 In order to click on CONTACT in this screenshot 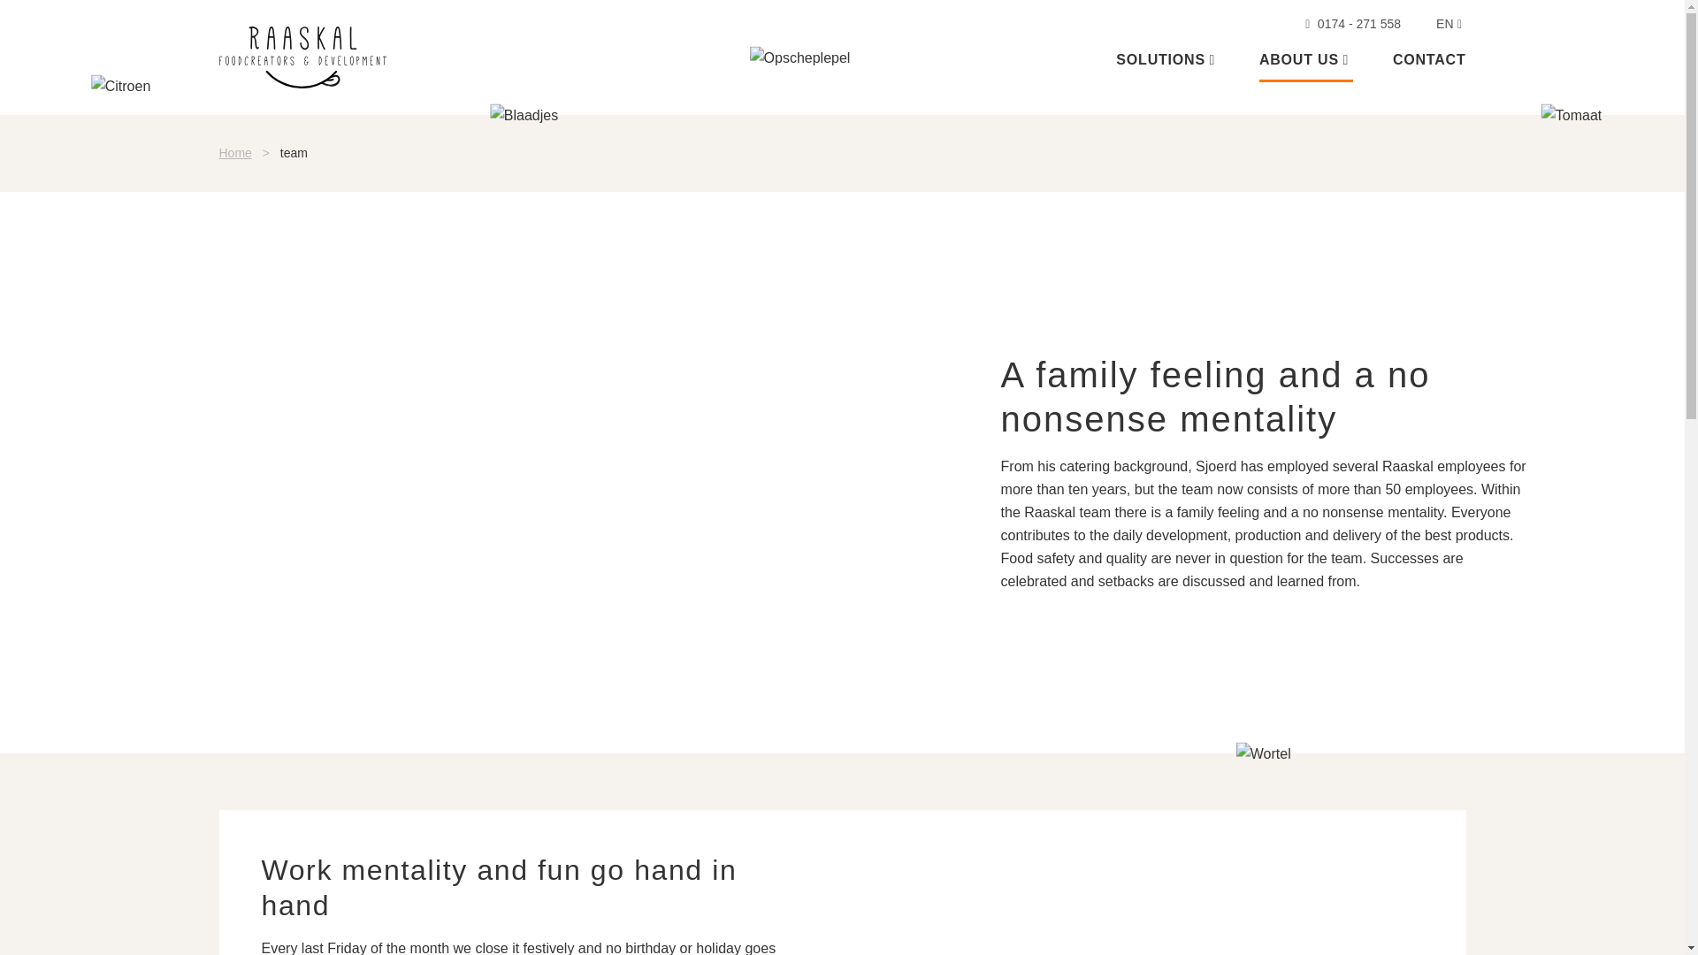, I will do `click(1429, 60)`.